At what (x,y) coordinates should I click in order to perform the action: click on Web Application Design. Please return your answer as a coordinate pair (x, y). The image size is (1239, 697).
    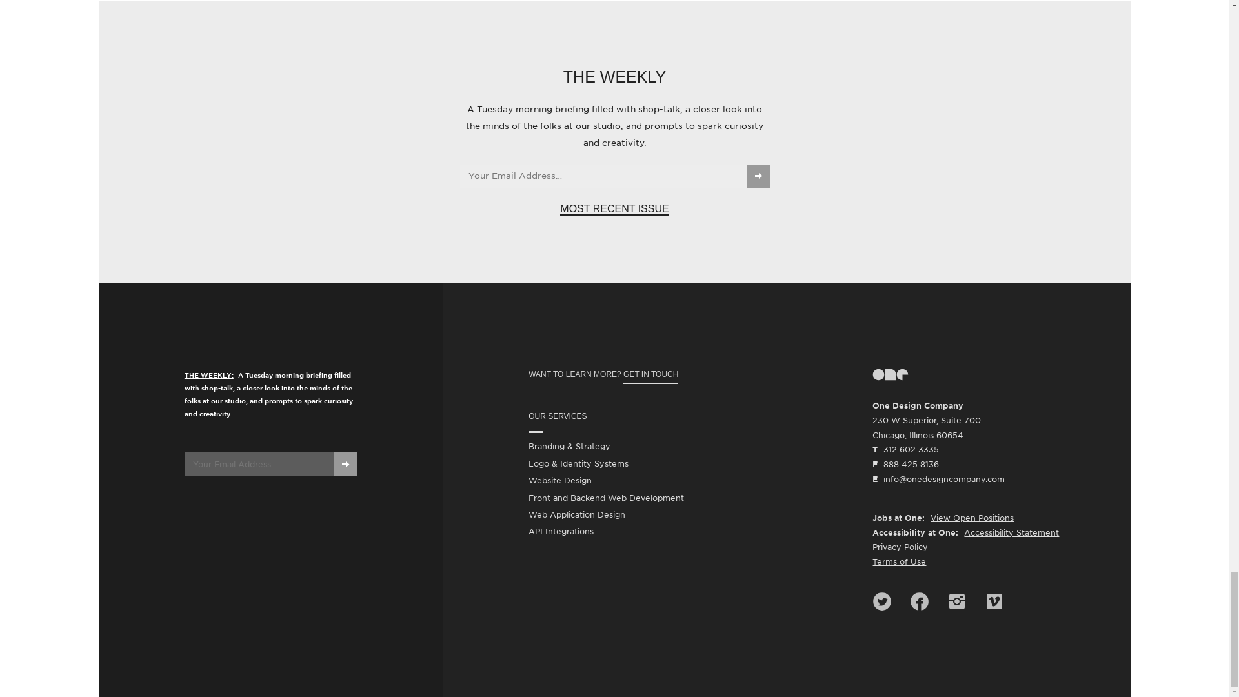
    Looking at the image, I should click on (577, 515).